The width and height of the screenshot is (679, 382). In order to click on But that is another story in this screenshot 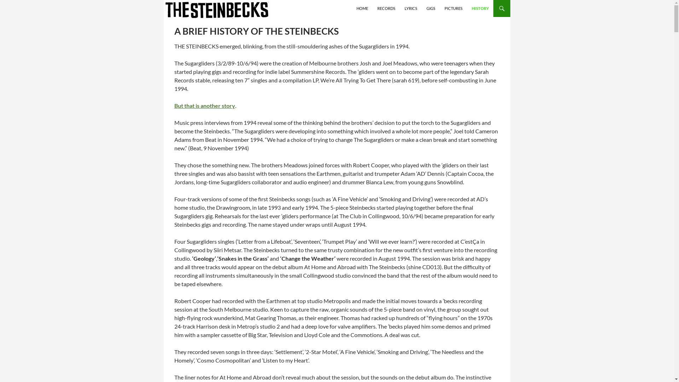, I will do `click(204, 105)`.